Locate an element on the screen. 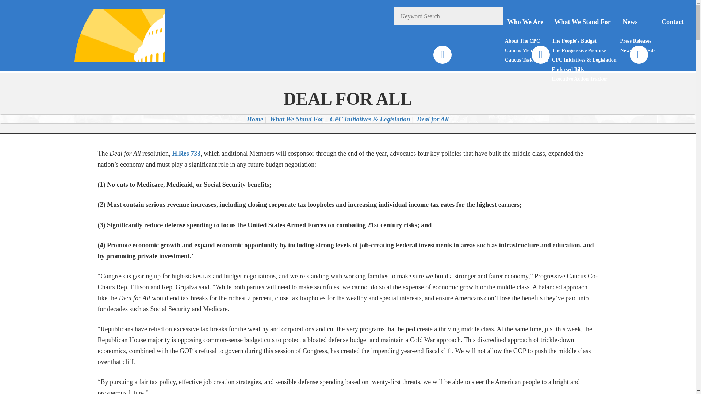 This screenshot has width=701, height=394. Home is located at coordinates (255, 119).